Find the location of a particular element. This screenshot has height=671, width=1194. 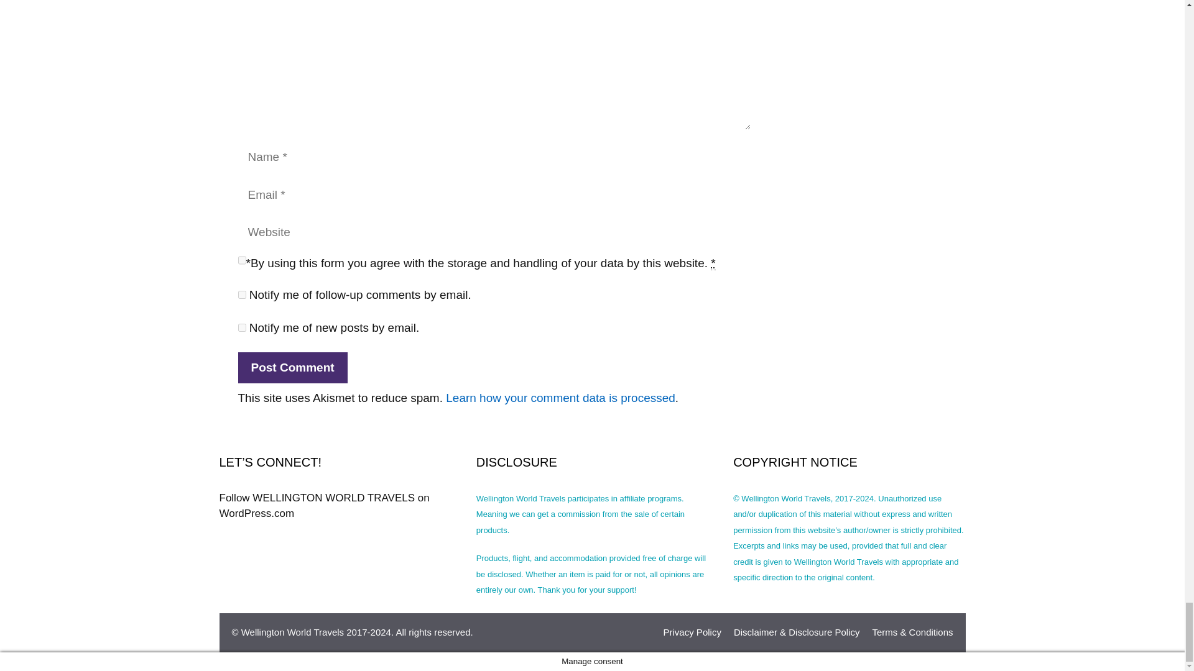

subscribe is located at coordinates (241, 294).